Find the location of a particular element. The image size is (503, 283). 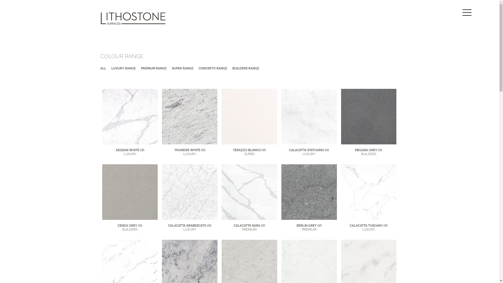

THUNDER WHITE (V)
LUXURY is located at coordinates (190, 152).